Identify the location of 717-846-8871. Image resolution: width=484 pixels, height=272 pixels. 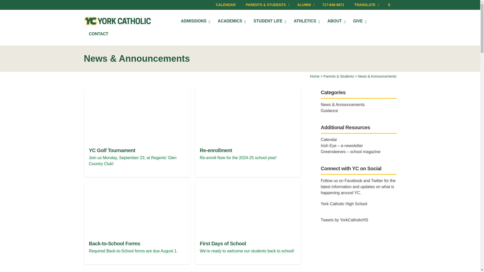
(333, 5).